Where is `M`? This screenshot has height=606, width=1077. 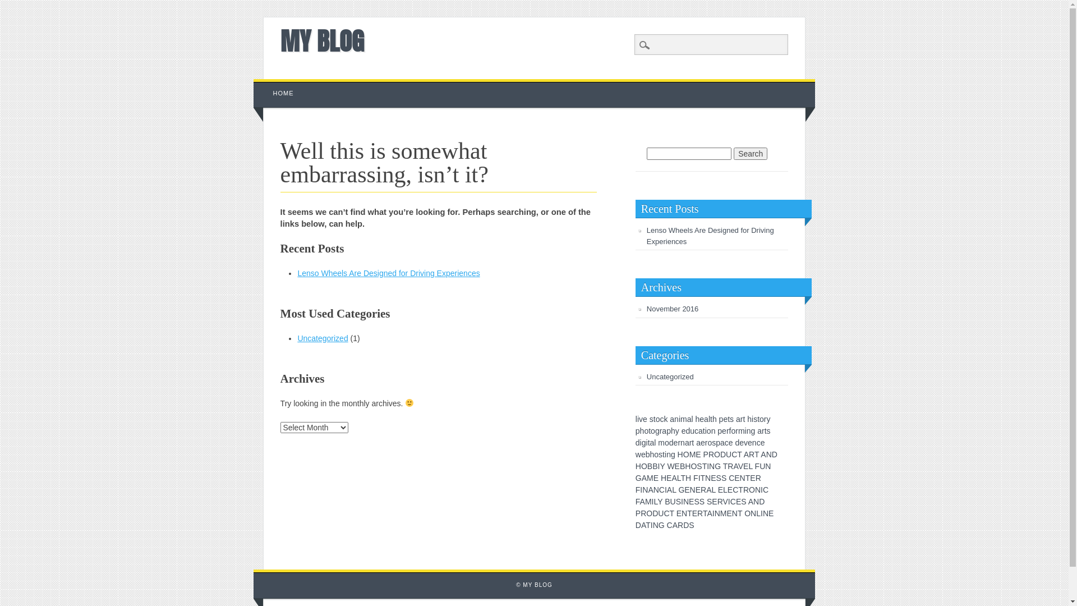 M is located at coordinates (693, 454).